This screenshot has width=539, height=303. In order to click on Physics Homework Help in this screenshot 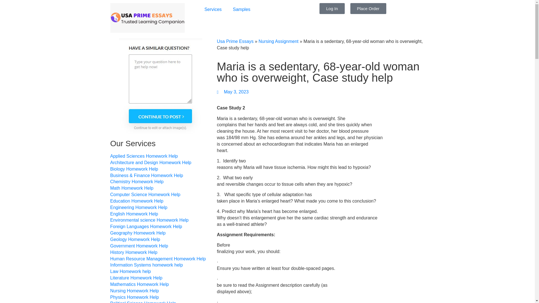, I will do `click(134, 297)`.